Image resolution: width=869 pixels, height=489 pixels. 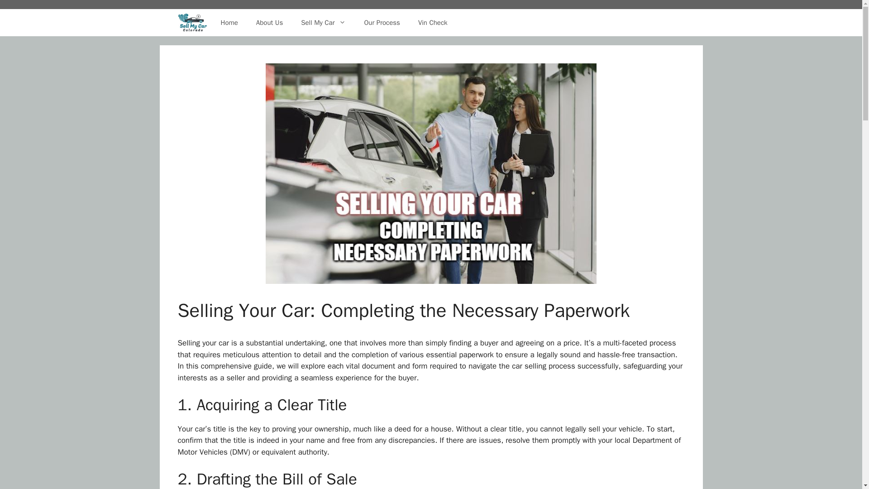 What do you see at coordinates (323, 23) in the screenshot?
I see `Sell My Car` at bounding box center [323, 23].